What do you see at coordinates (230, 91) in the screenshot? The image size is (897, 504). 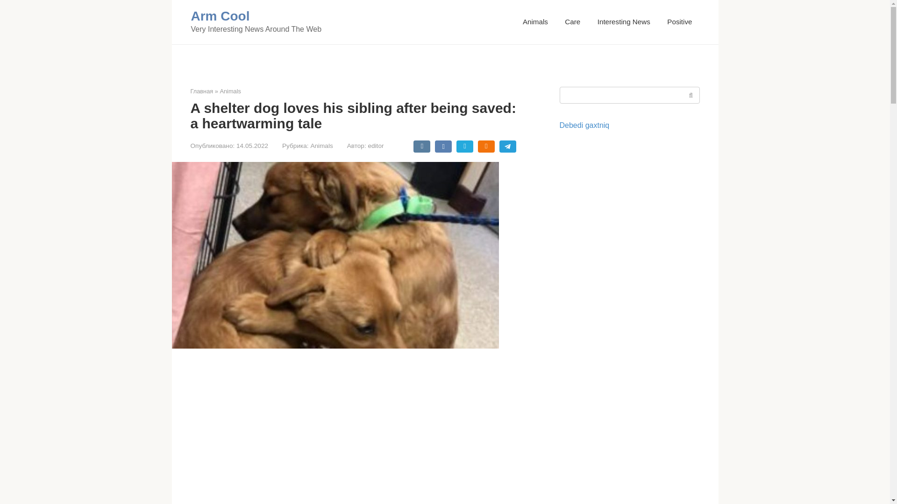 I see `Animals` at bounding box center [230, 91].